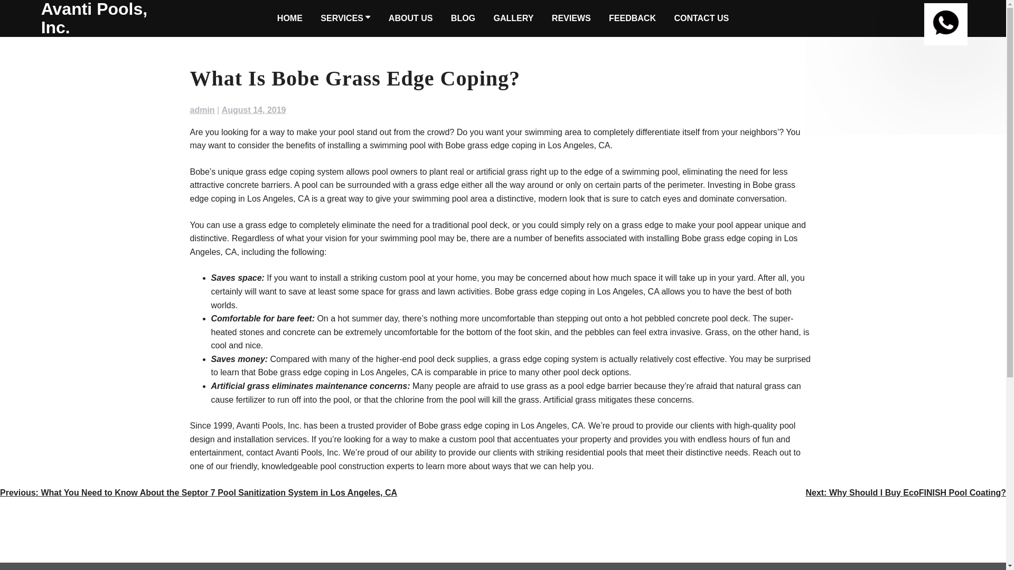 The width and height of the screenshot is (1014, 570). I want to click on SERVICES, so click(345, 18).